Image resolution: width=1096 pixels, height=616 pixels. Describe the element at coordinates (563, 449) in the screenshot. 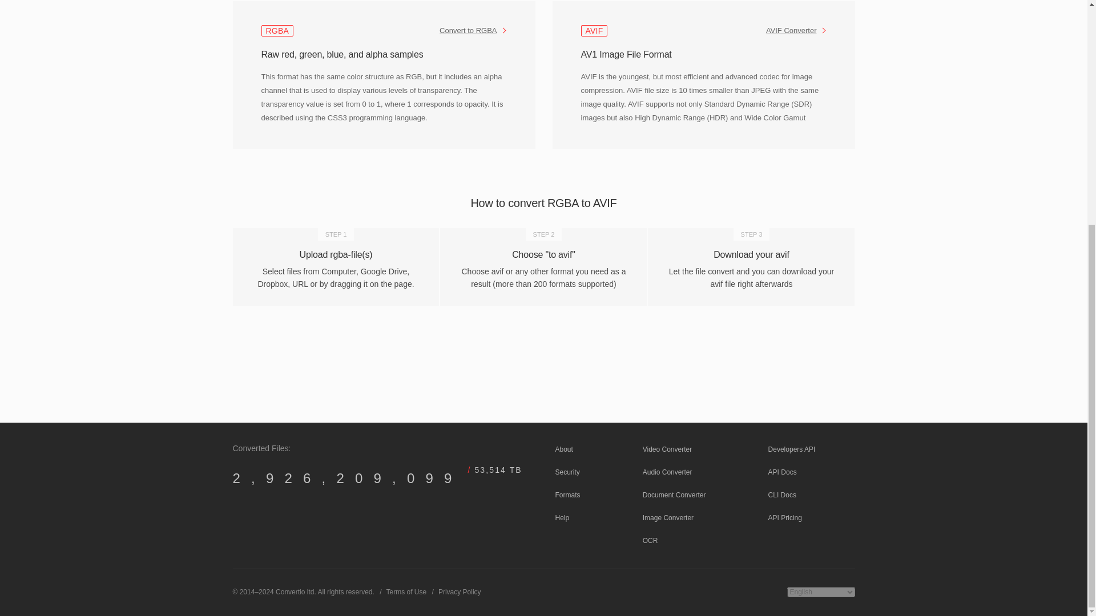

I see `About` at that location.